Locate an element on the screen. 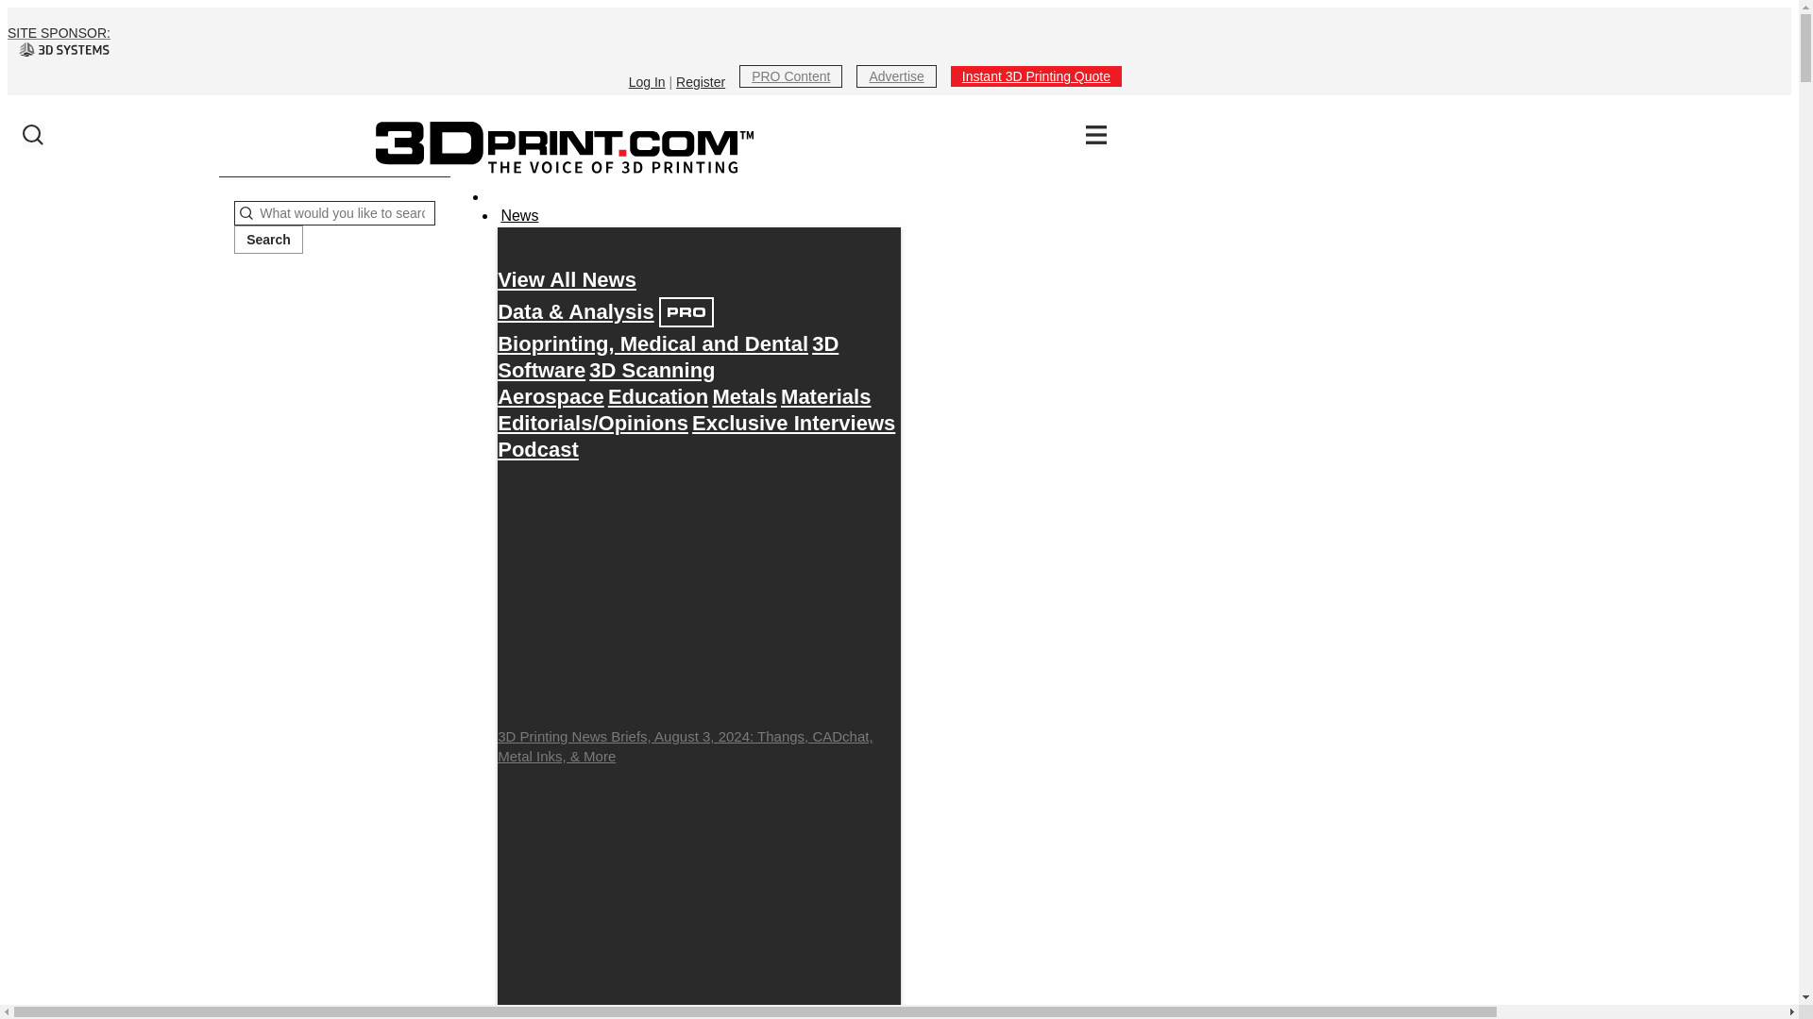 This screenshot has height=1019, width=1813. Instant 3D Printing Quote is located at coordinates (1036, 75).